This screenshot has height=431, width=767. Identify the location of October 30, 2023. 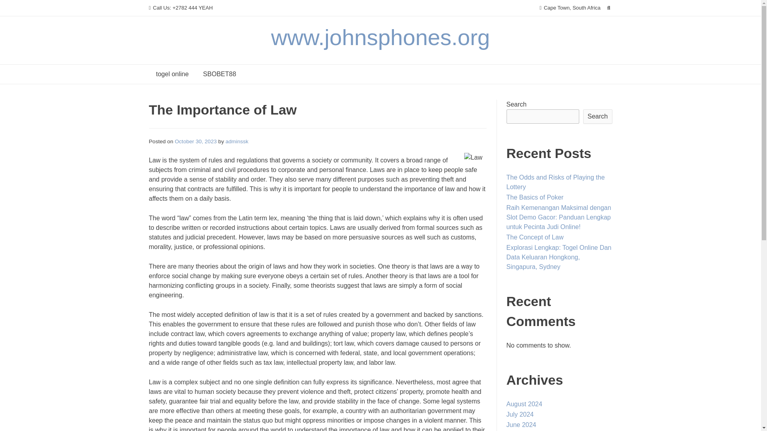
(196, 141).